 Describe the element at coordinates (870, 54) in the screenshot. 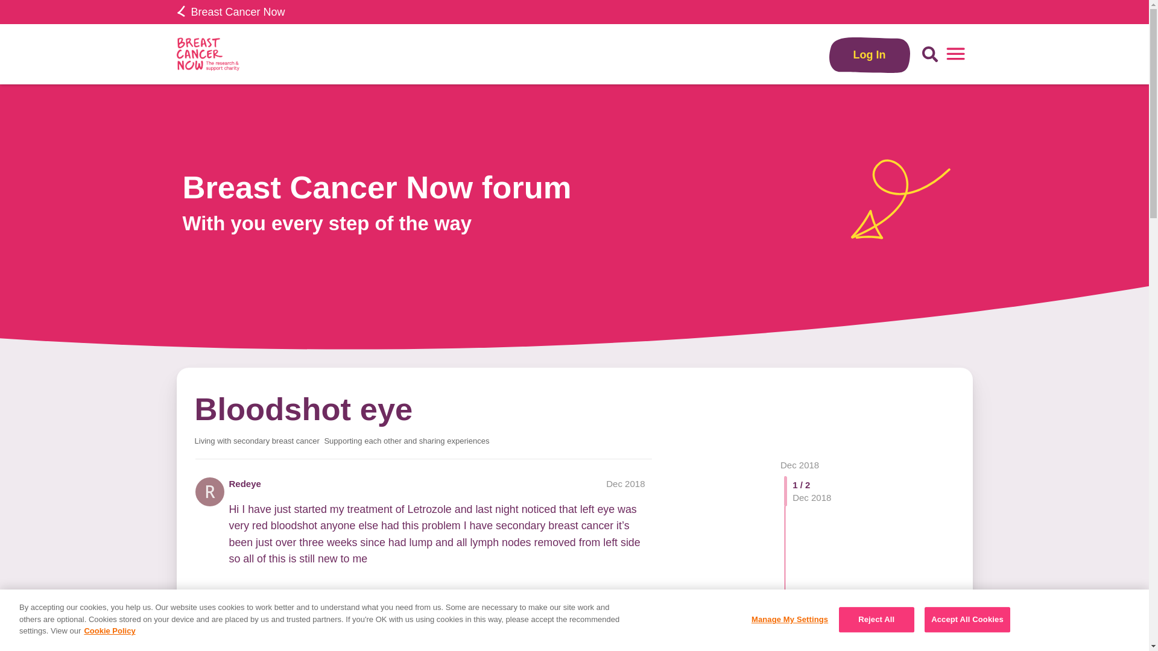

I see `Log In` at that location.